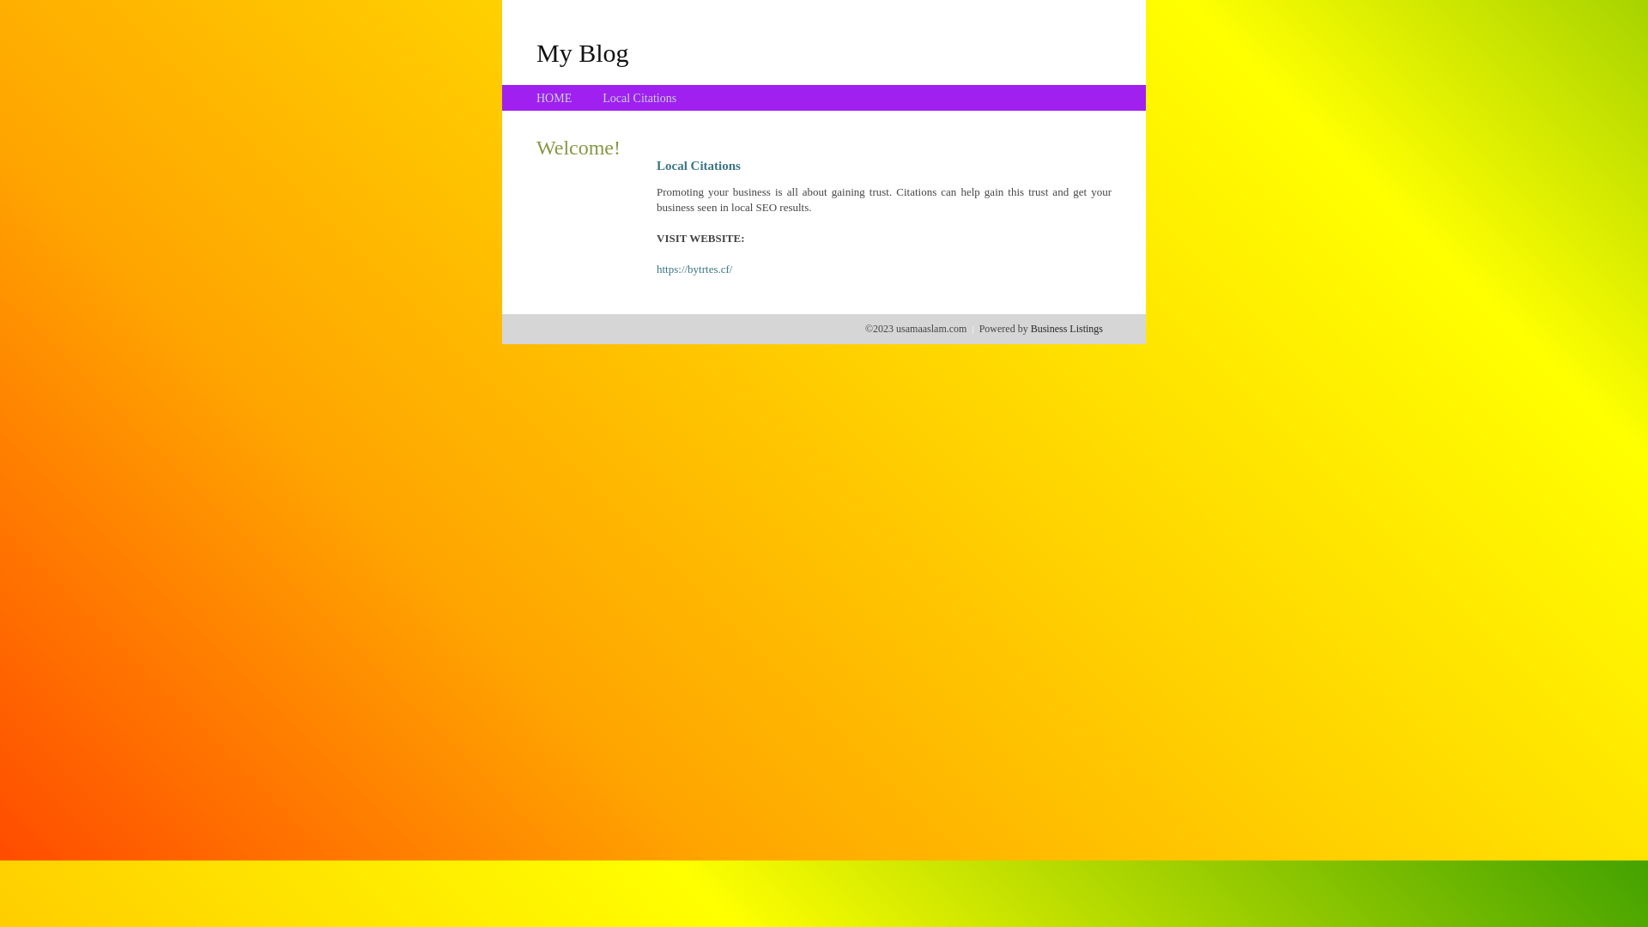 This screenshot has width=1648, height=927. I want to click on Local Citations, so click(639, 98).